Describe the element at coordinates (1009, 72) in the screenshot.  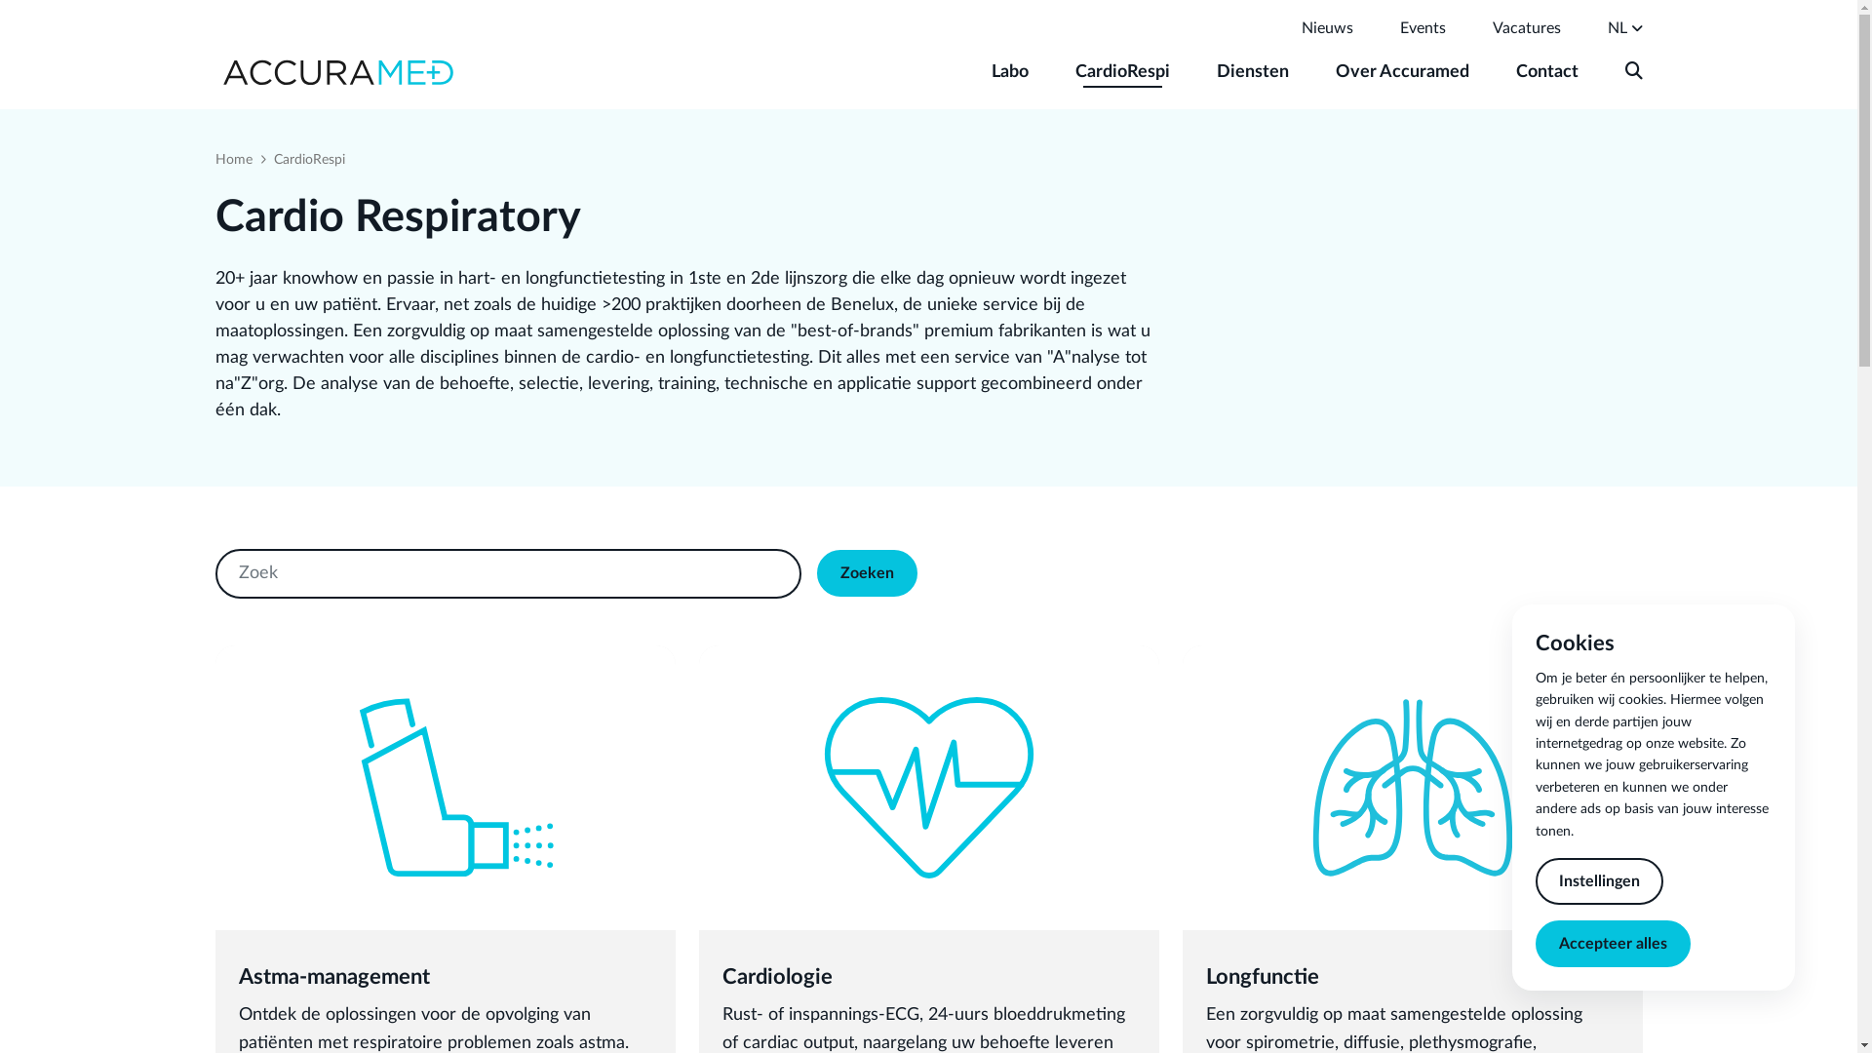
I see `Labo` at that location.